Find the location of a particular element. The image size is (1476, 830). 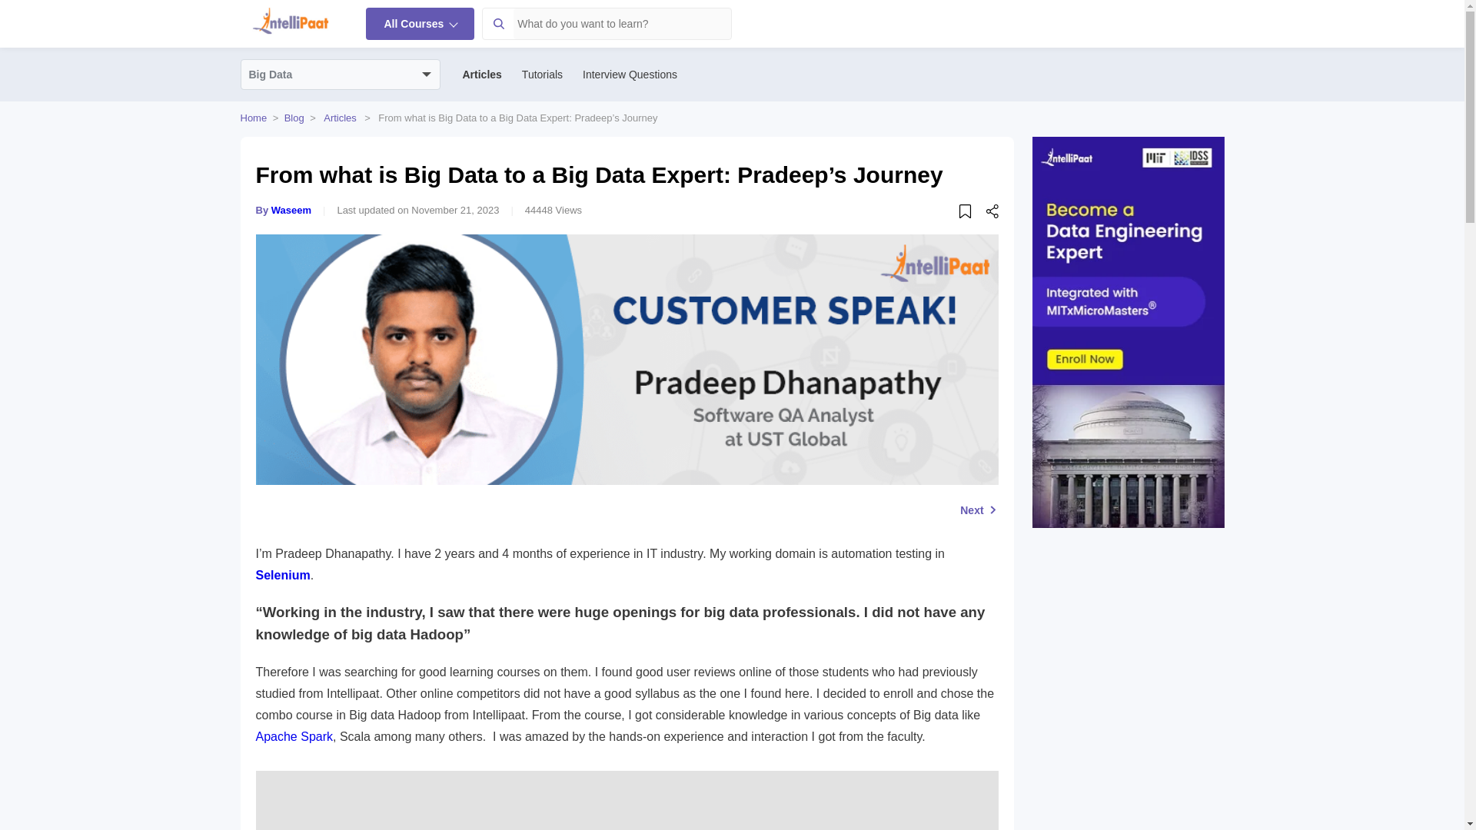

Blog is located at coordinates (294, 117).